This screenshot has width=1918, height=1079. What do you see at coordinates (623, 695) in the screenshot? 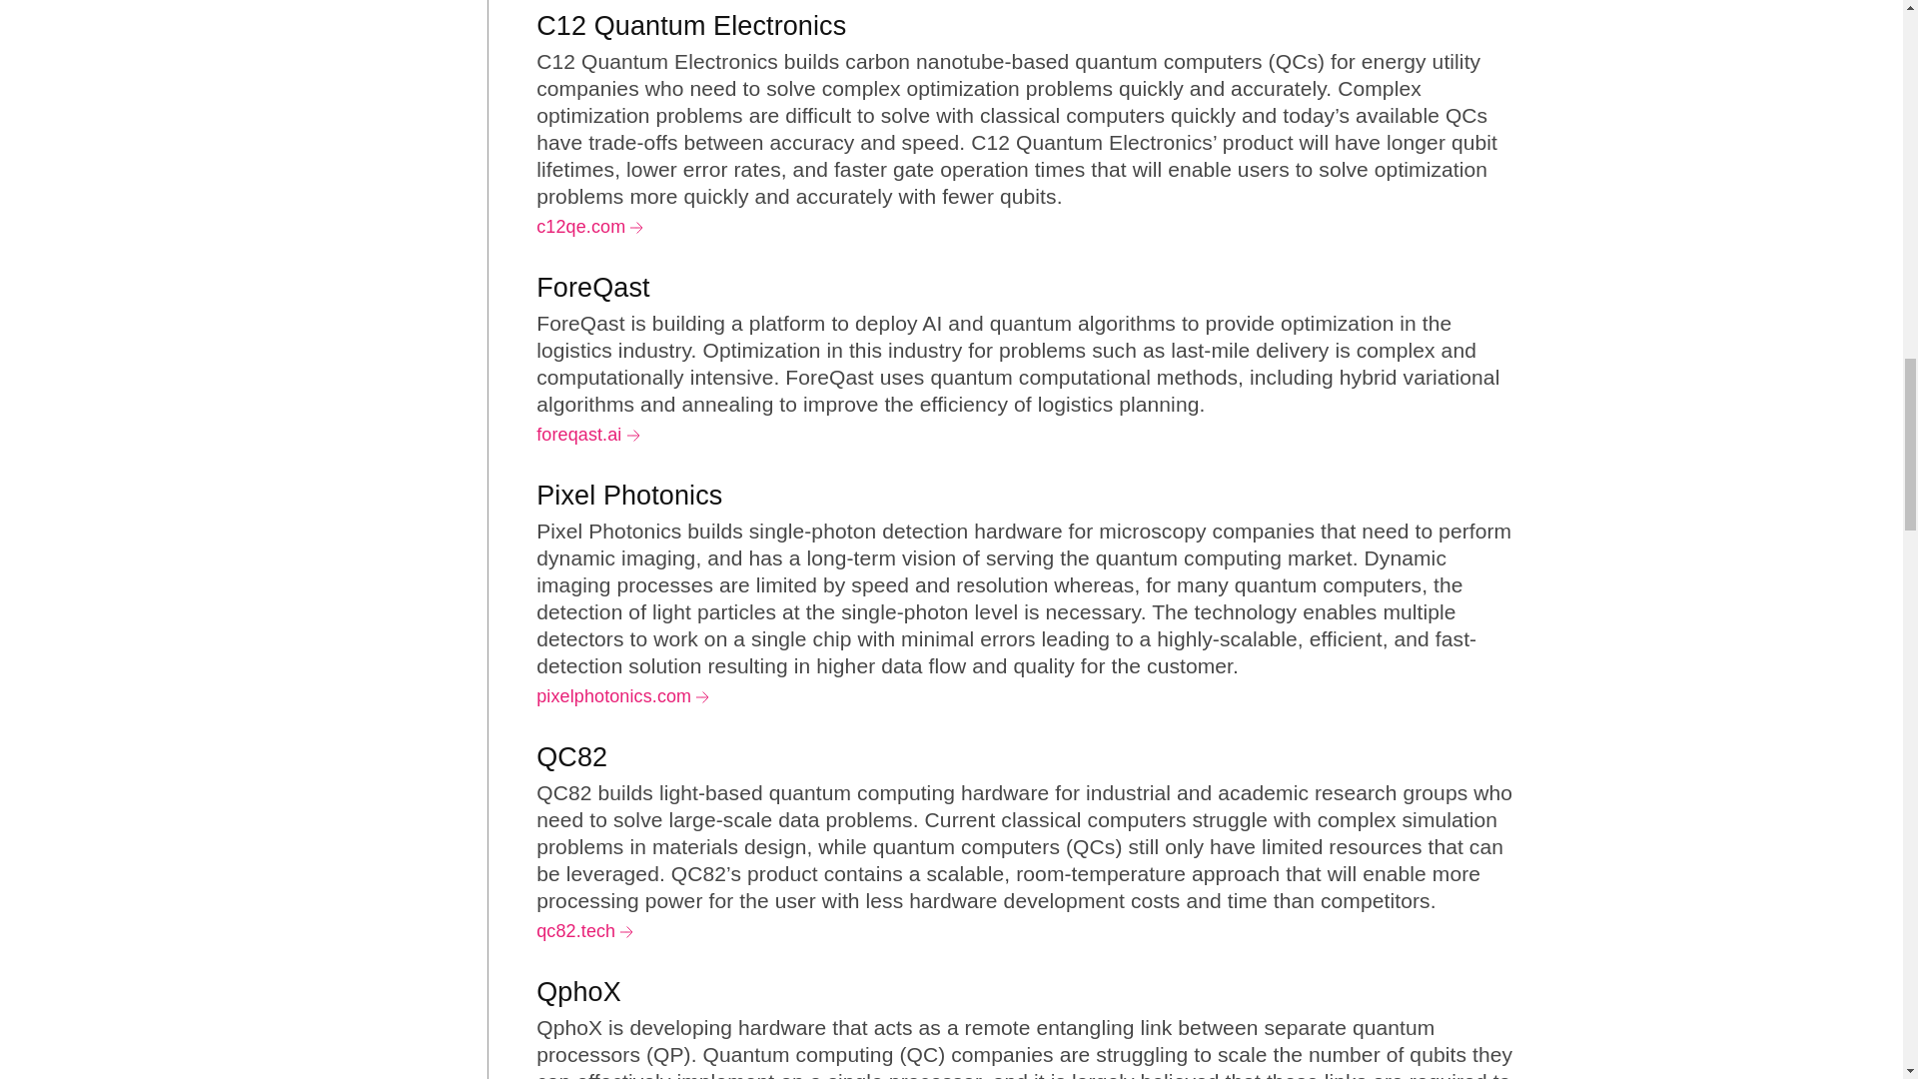
I see `pixelphotonics.com` at bounding box center [623, 695].